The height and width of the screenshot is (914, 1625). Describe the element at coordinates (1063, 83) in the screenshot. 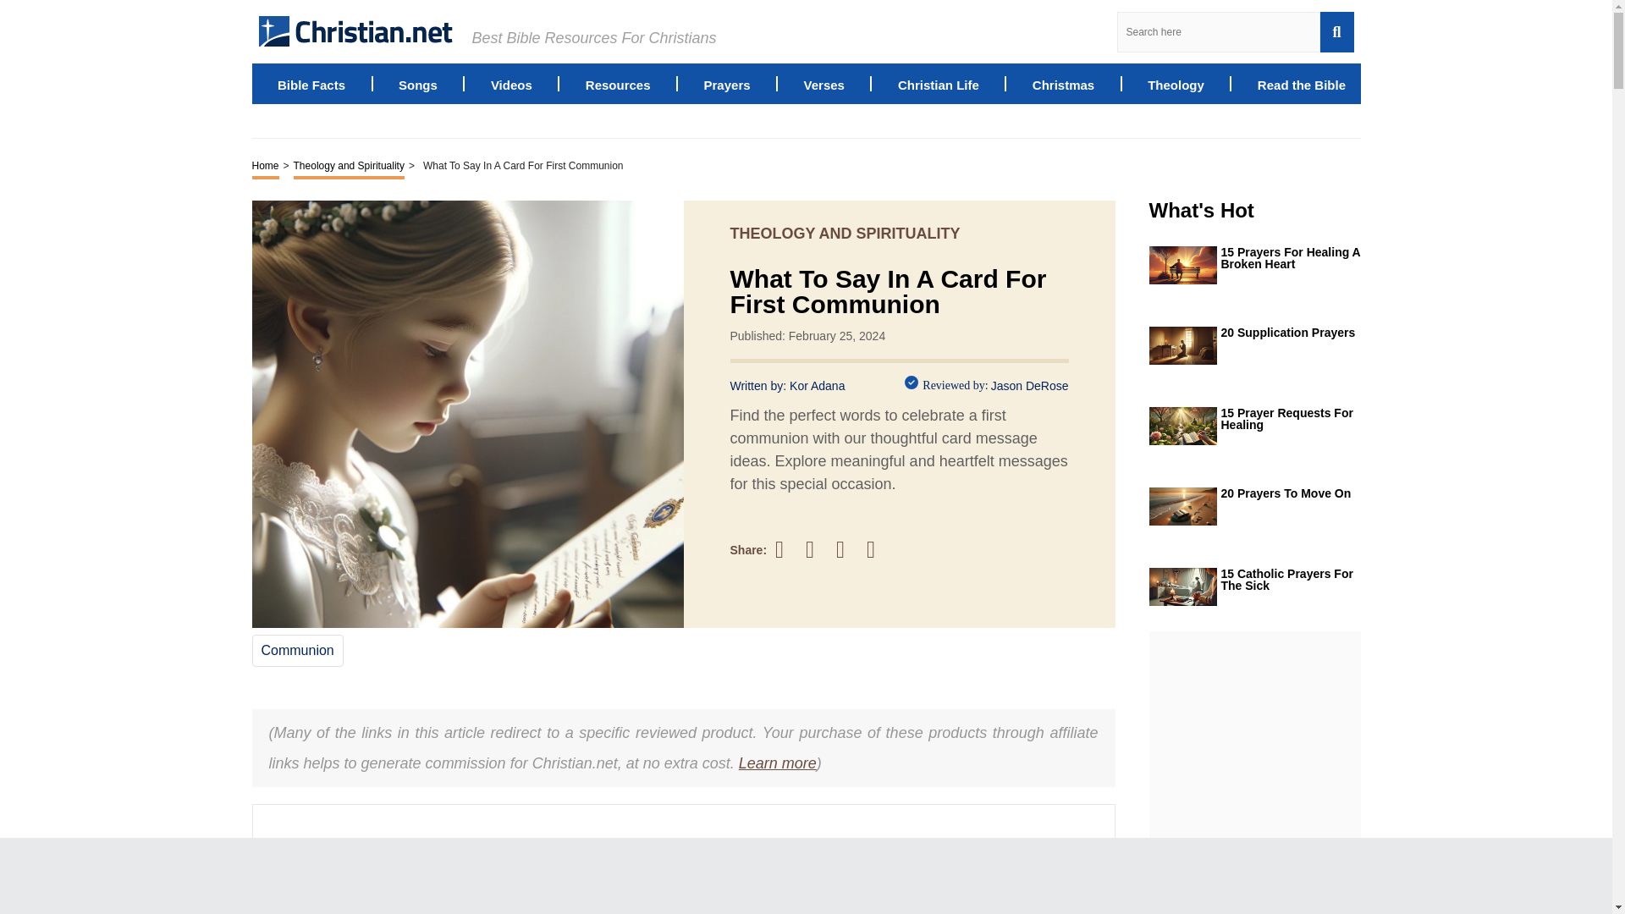

I see `Christmas` at that location.